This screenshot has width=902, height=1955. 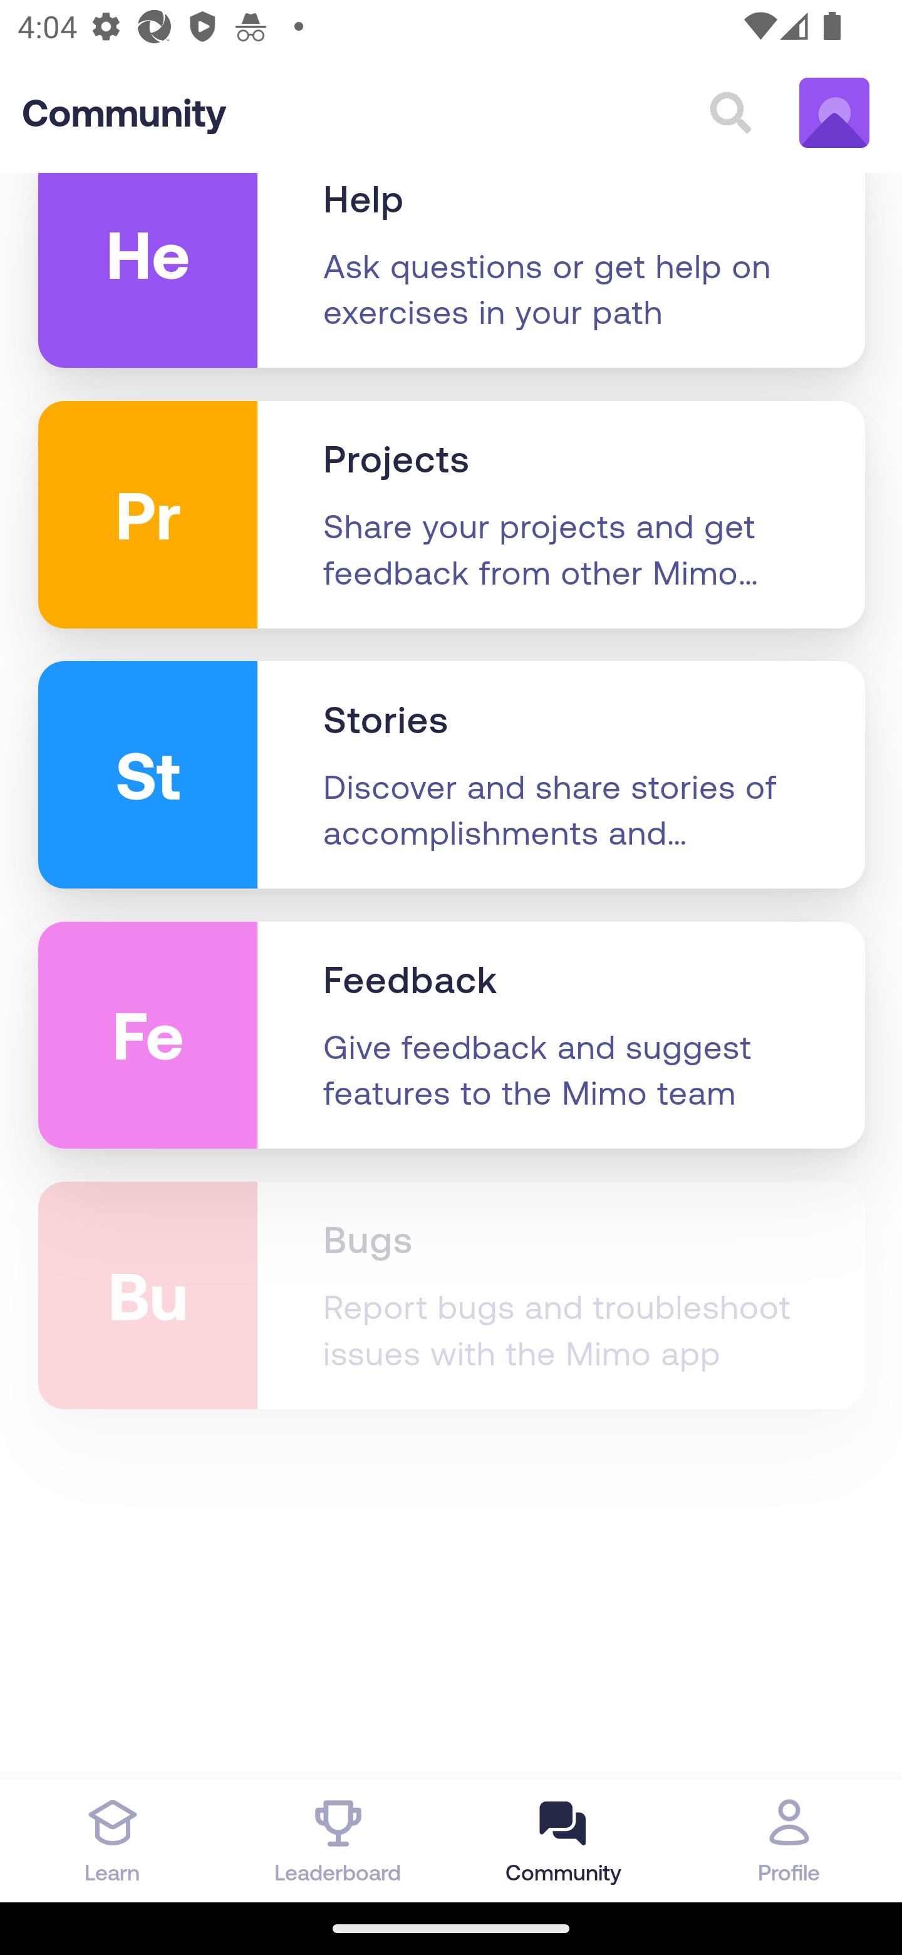 I want to click on Bugs, so click(x=368, y=1241).